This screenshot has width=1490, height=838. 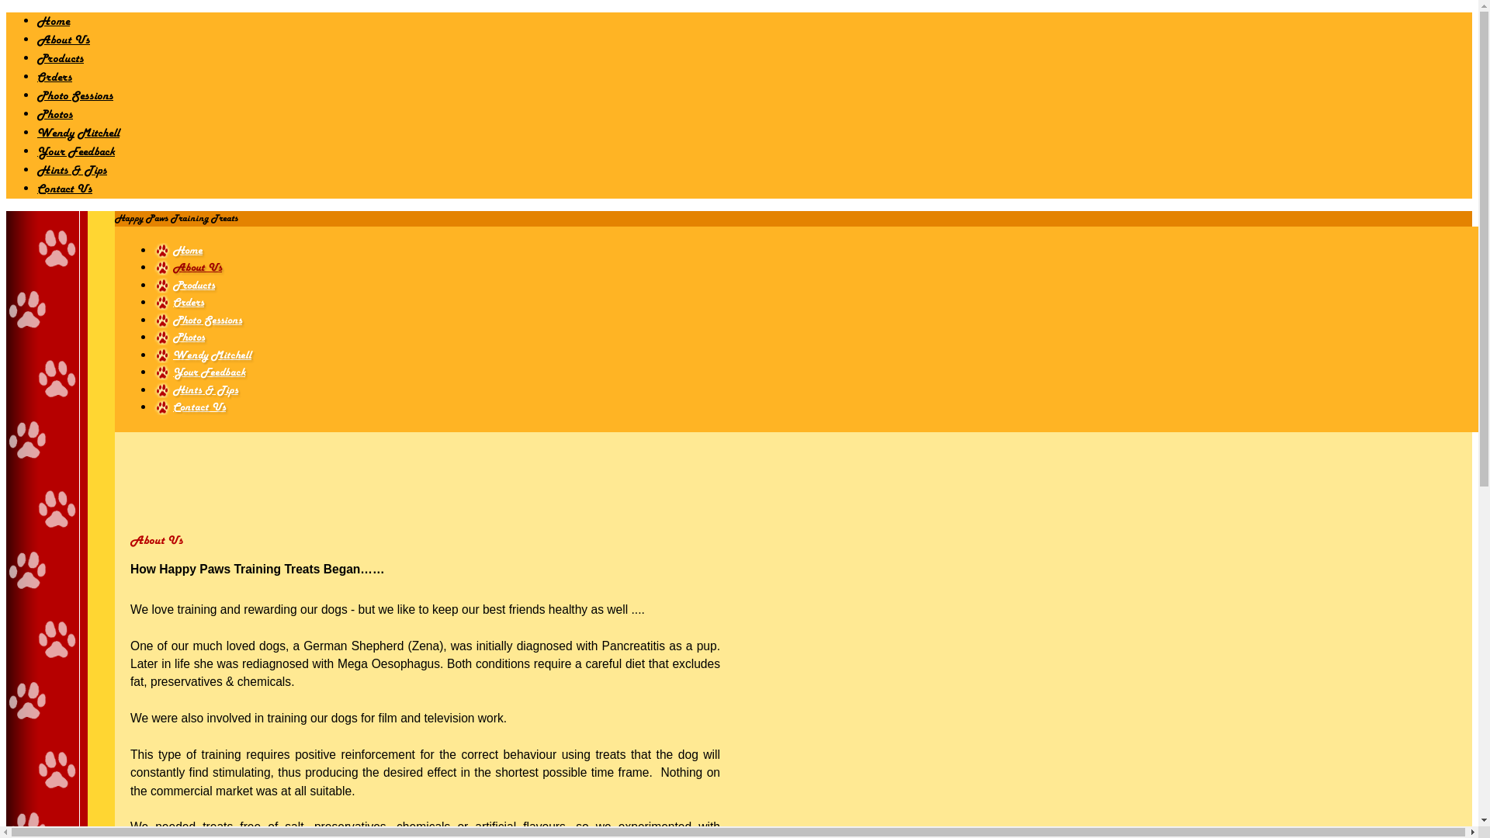 What do you see at coordinates (198, 320) in the screenshot?
I see `Photo Sessions` at bounding box center [198, 320].